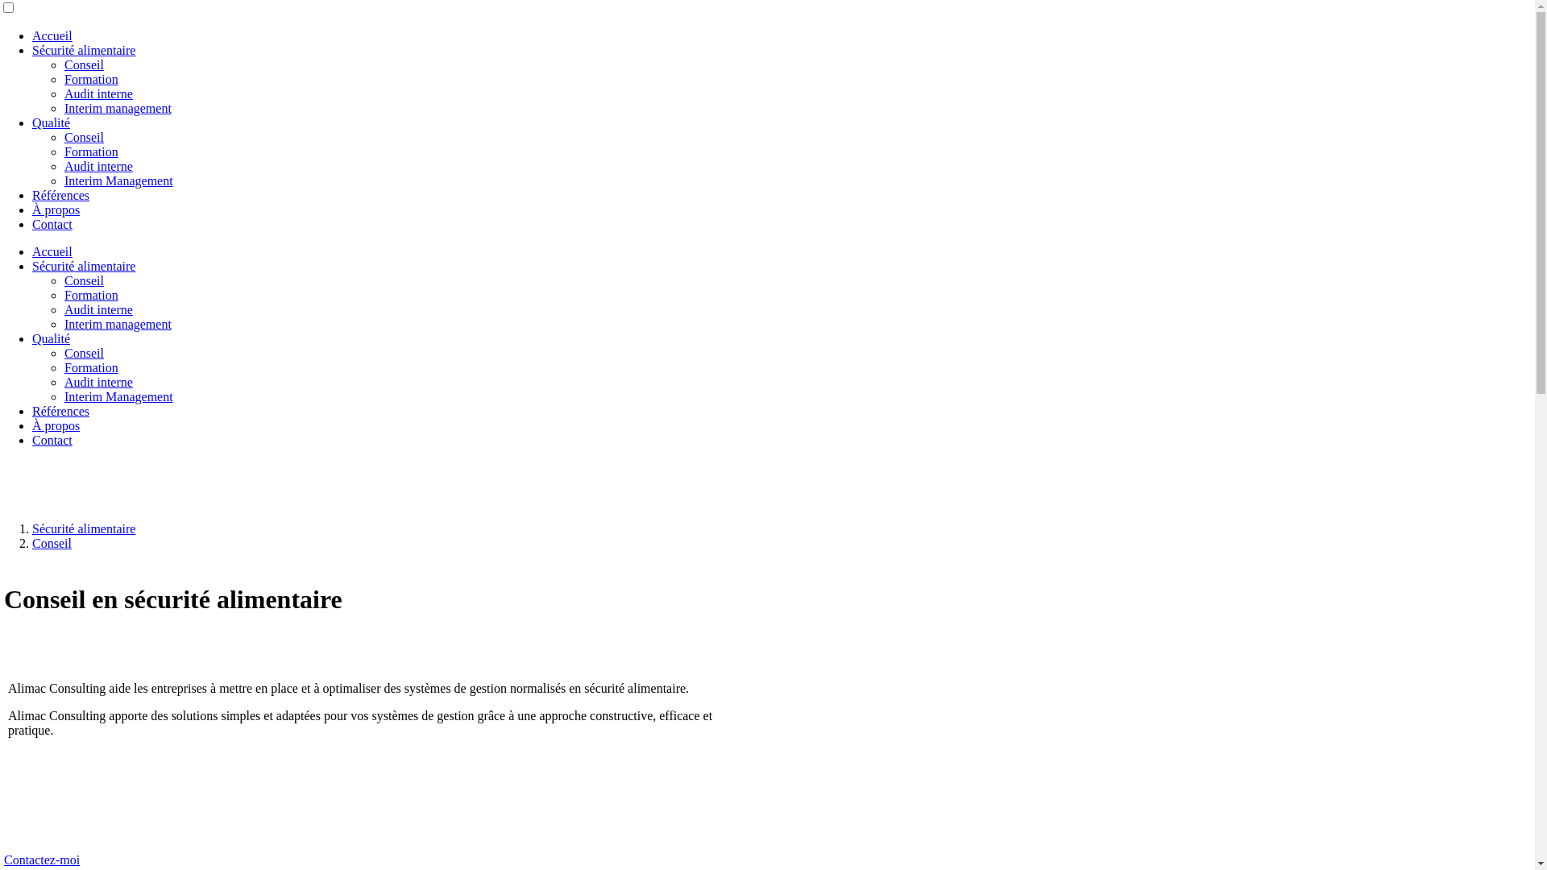 This screenshot has height=870, width=1547. I want to click on Accueil, so click(52, 35).